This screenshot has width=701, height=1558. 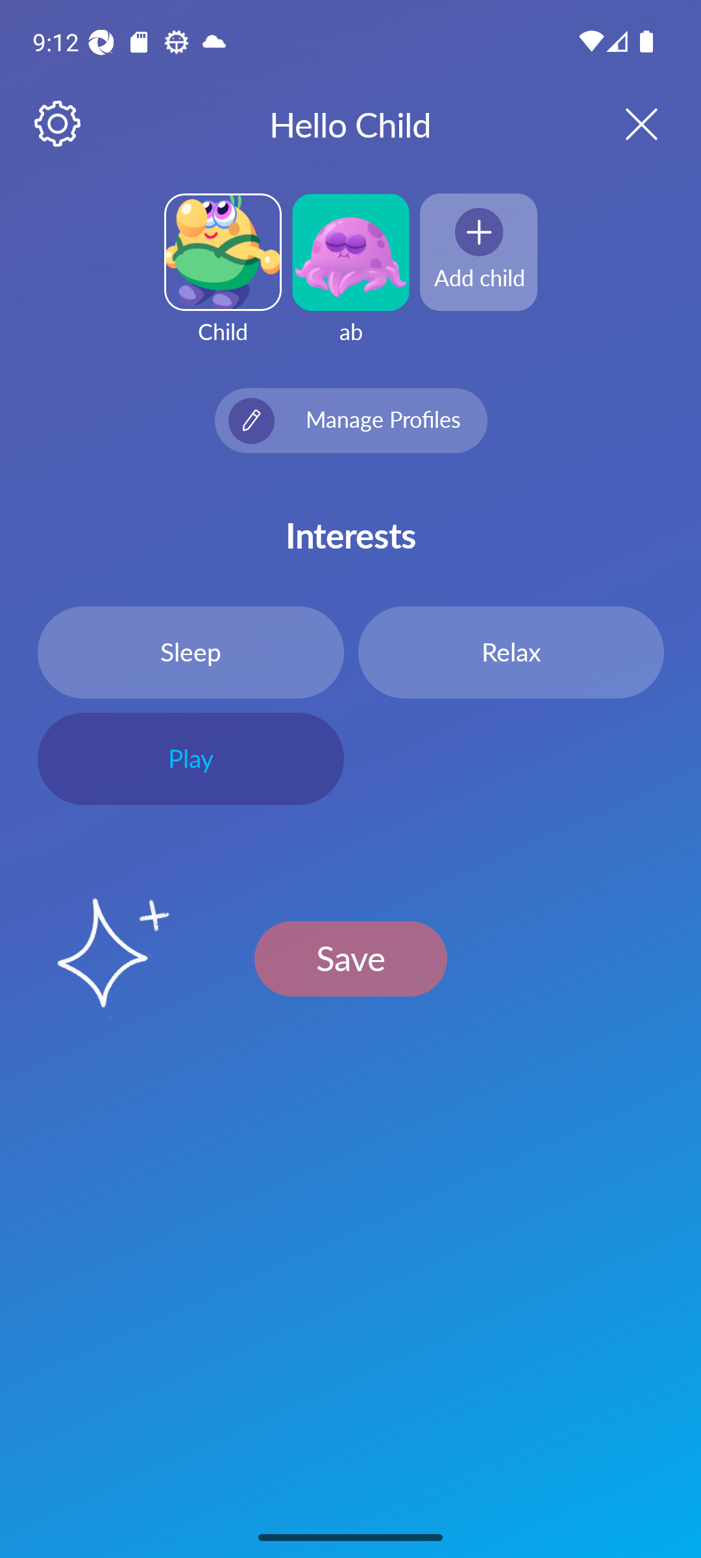 I want to click on Close, so click(x=624, y=123).